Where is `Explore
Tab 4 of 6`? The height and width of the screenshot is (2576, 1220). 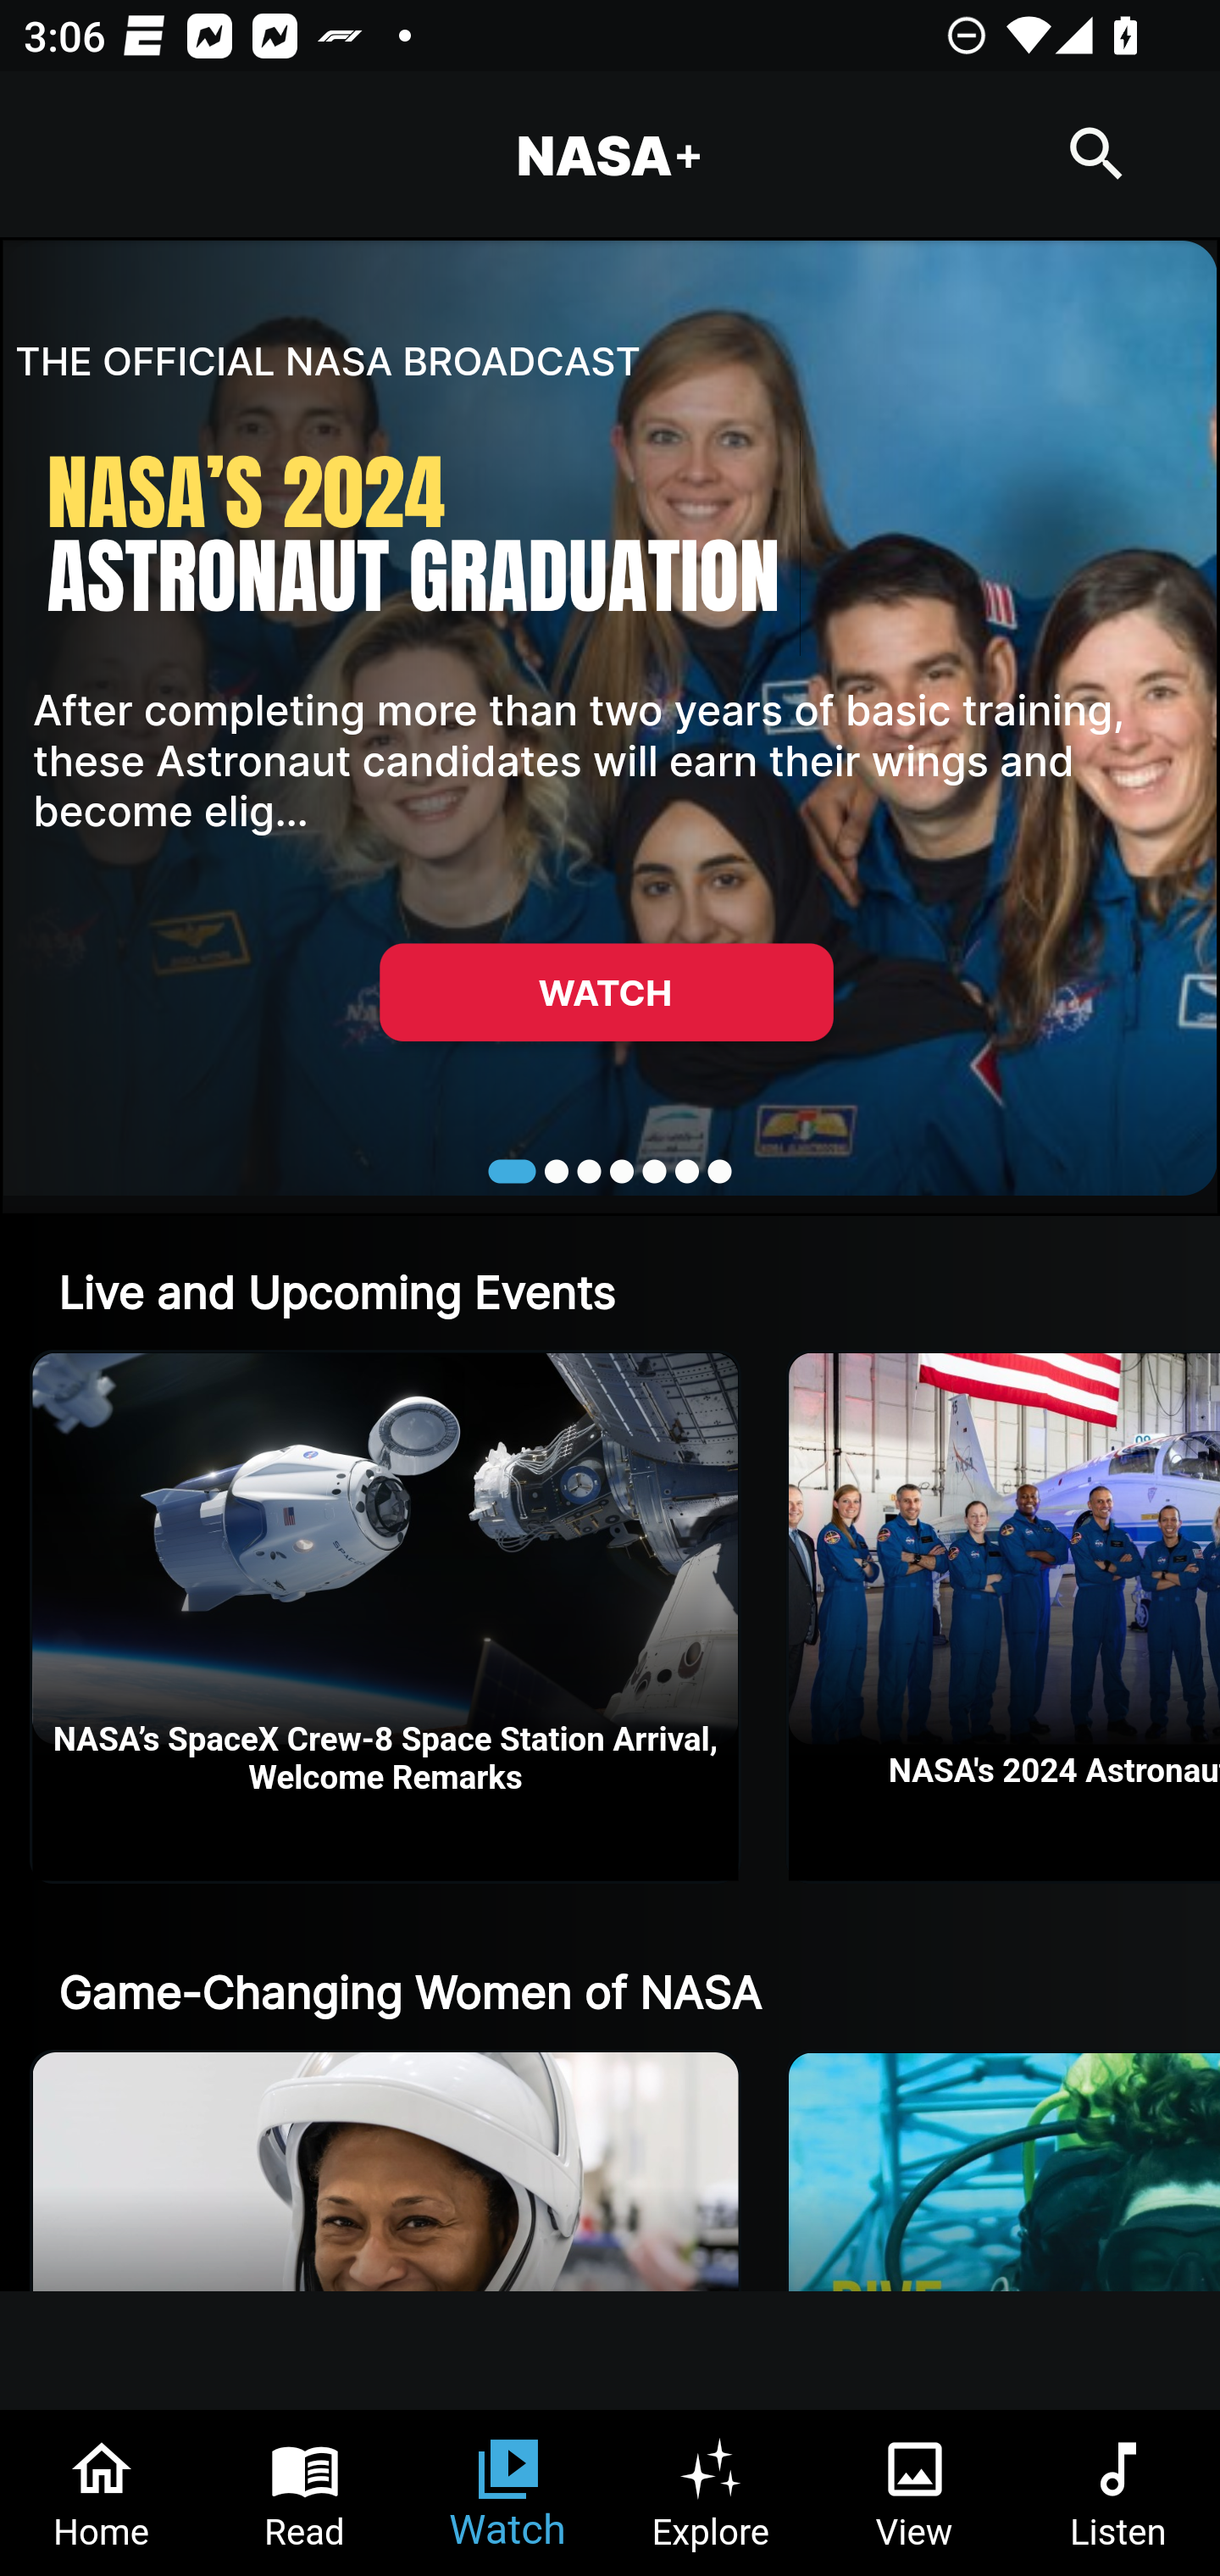 Explore
Tab 4 of 6 is located at coordinates (712, 2493).